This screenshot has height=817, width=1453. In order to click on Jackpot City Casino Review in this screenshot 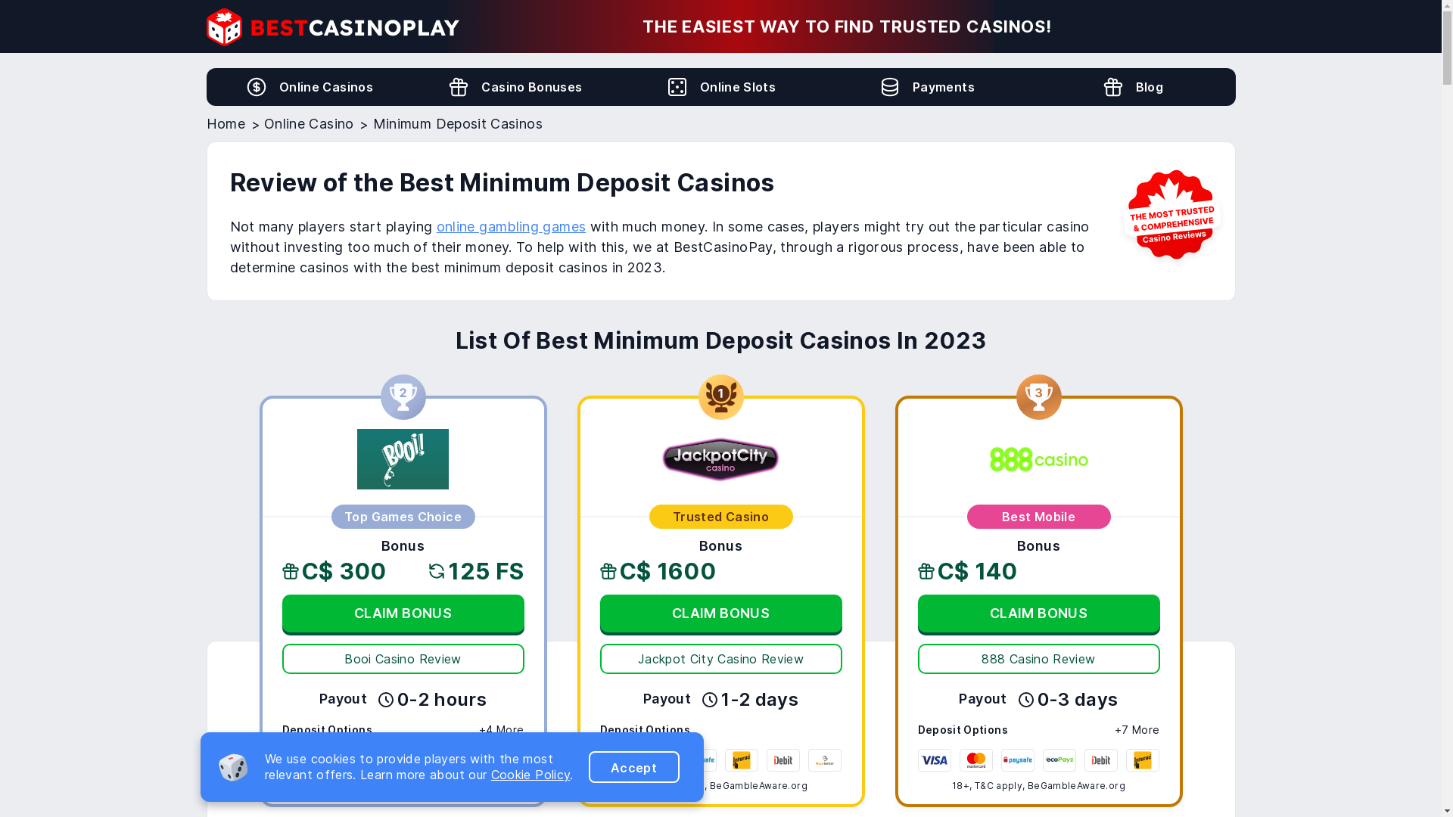, I will do `click(720, 459)`.